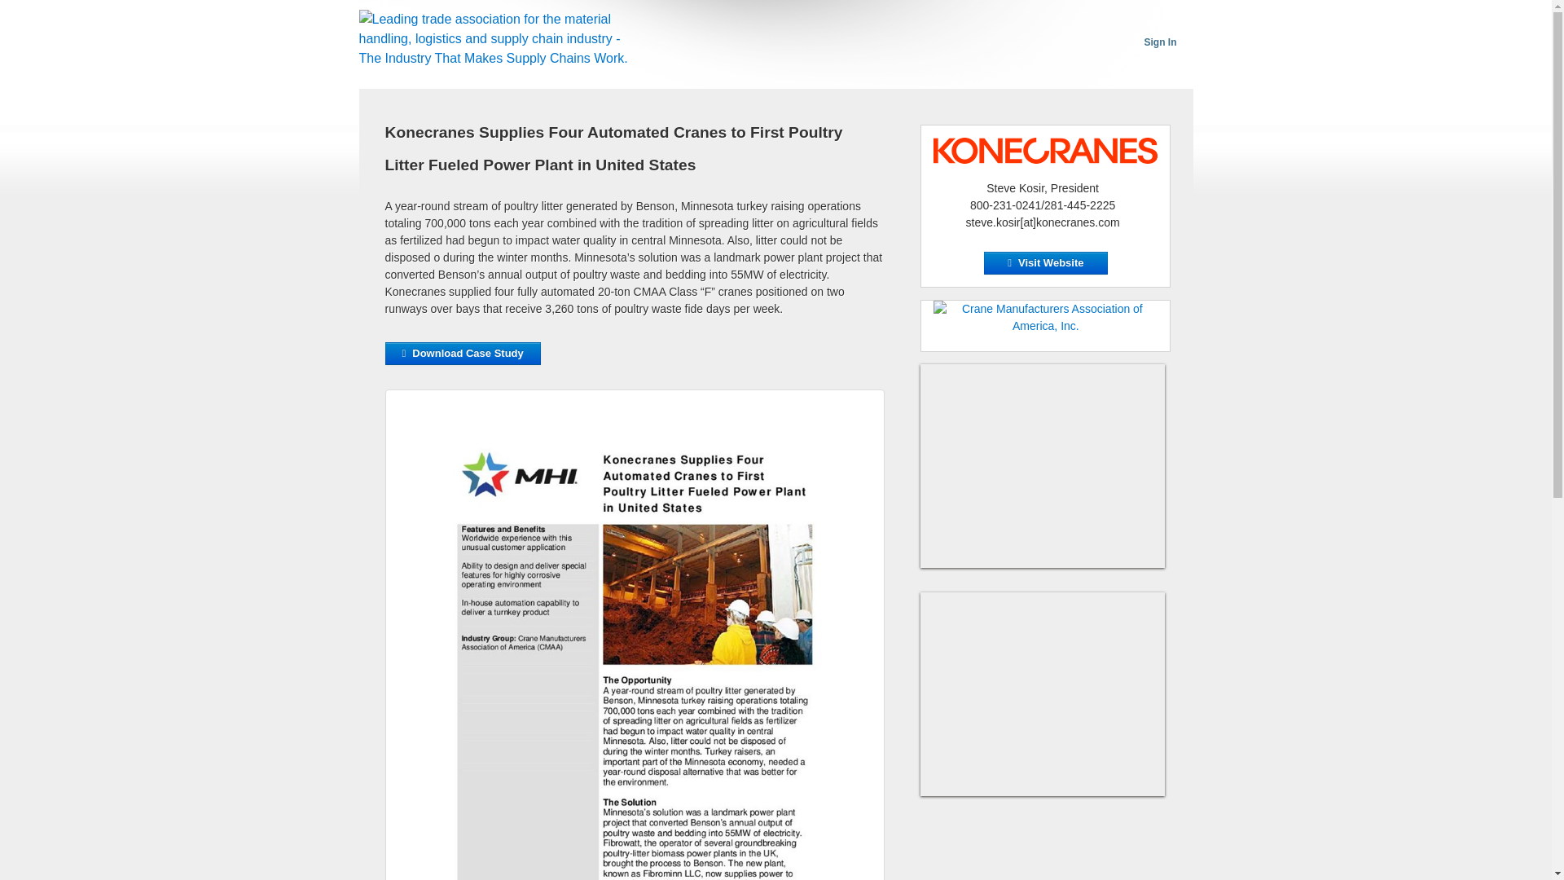 Image resolution: width=1564 pixels, height=880 pixels. What do you see at coordinates (1159, 42) in the screenshot?
I see `Sign In` at bounding box center [1159, 42].